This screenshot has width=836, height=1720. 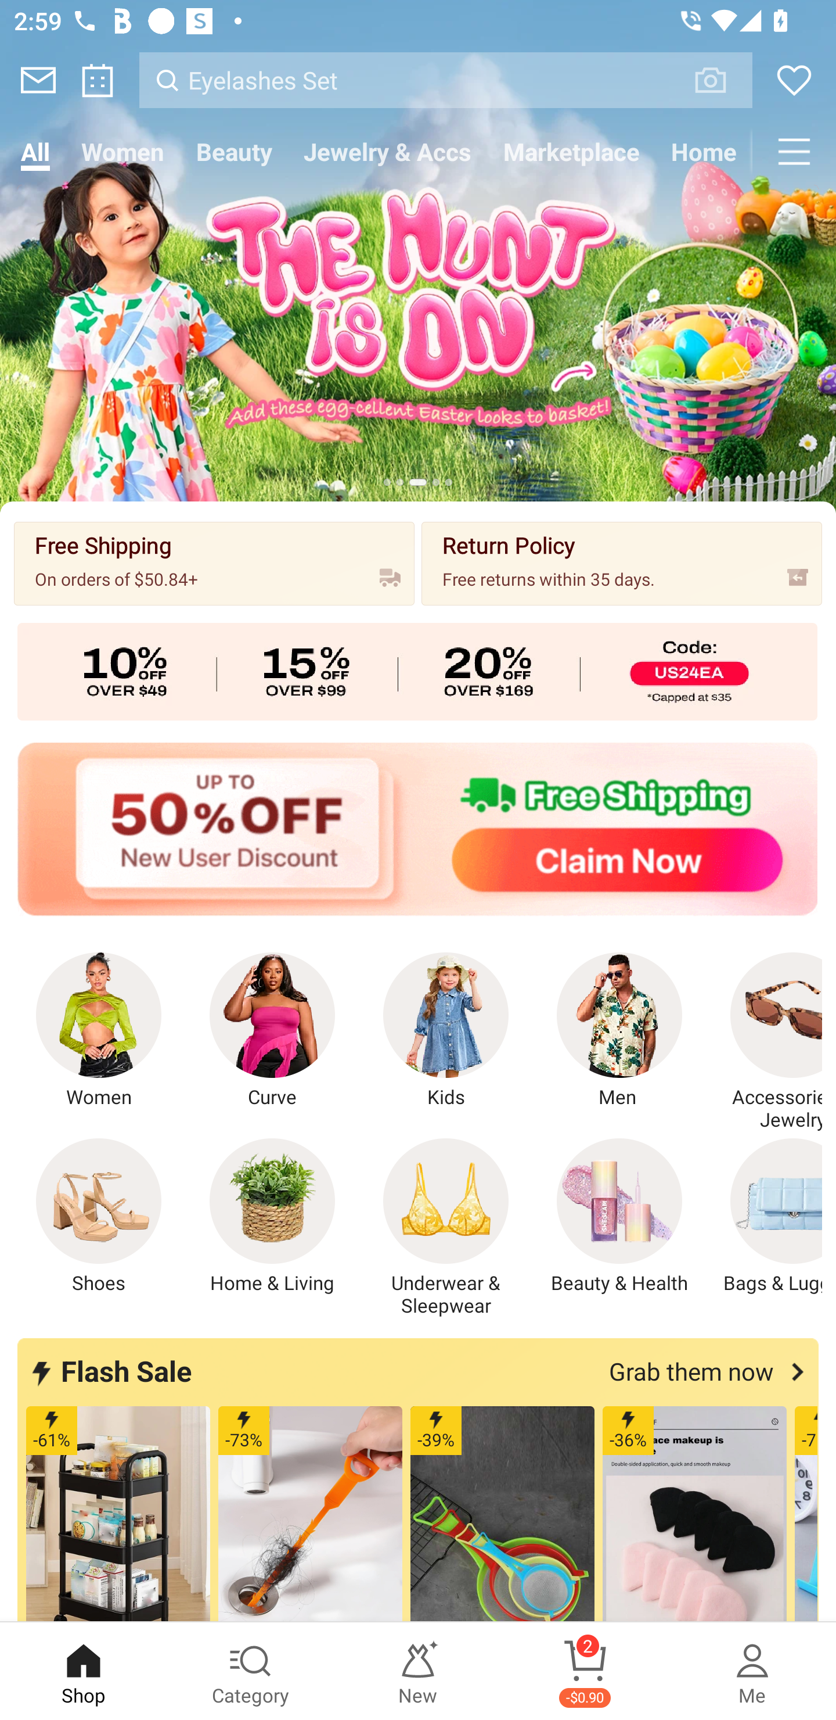 I want to click on Return Policy Free returns within 35 days., so click(x=621, y=562).